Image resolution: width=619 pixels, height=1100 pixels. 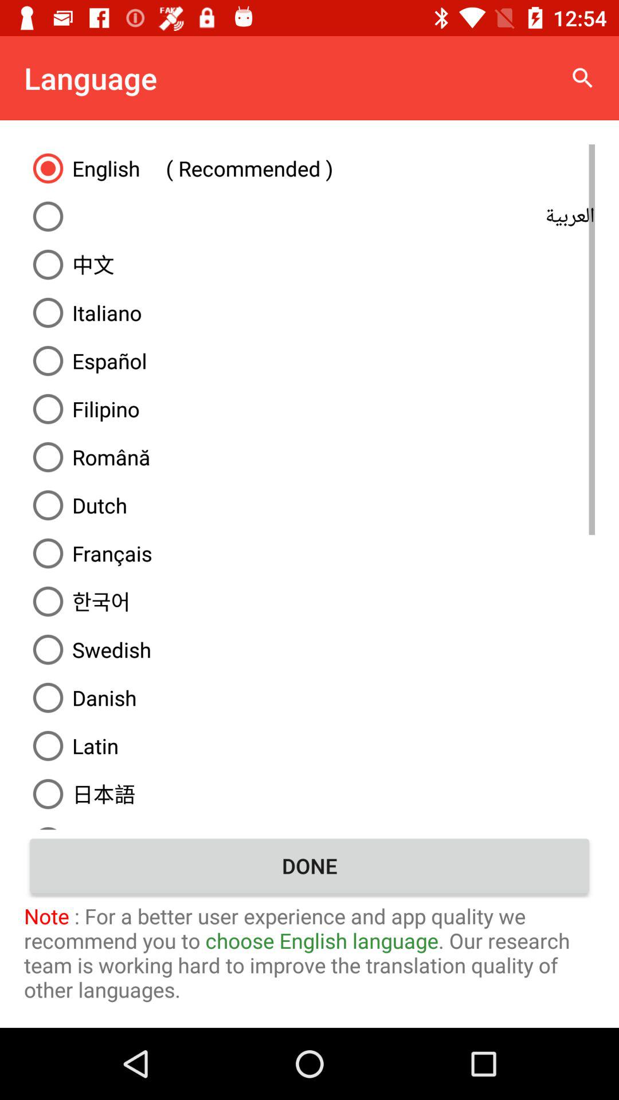 I want to click on turn on icon below english     ( recommended ), so click(x=309, y=217).